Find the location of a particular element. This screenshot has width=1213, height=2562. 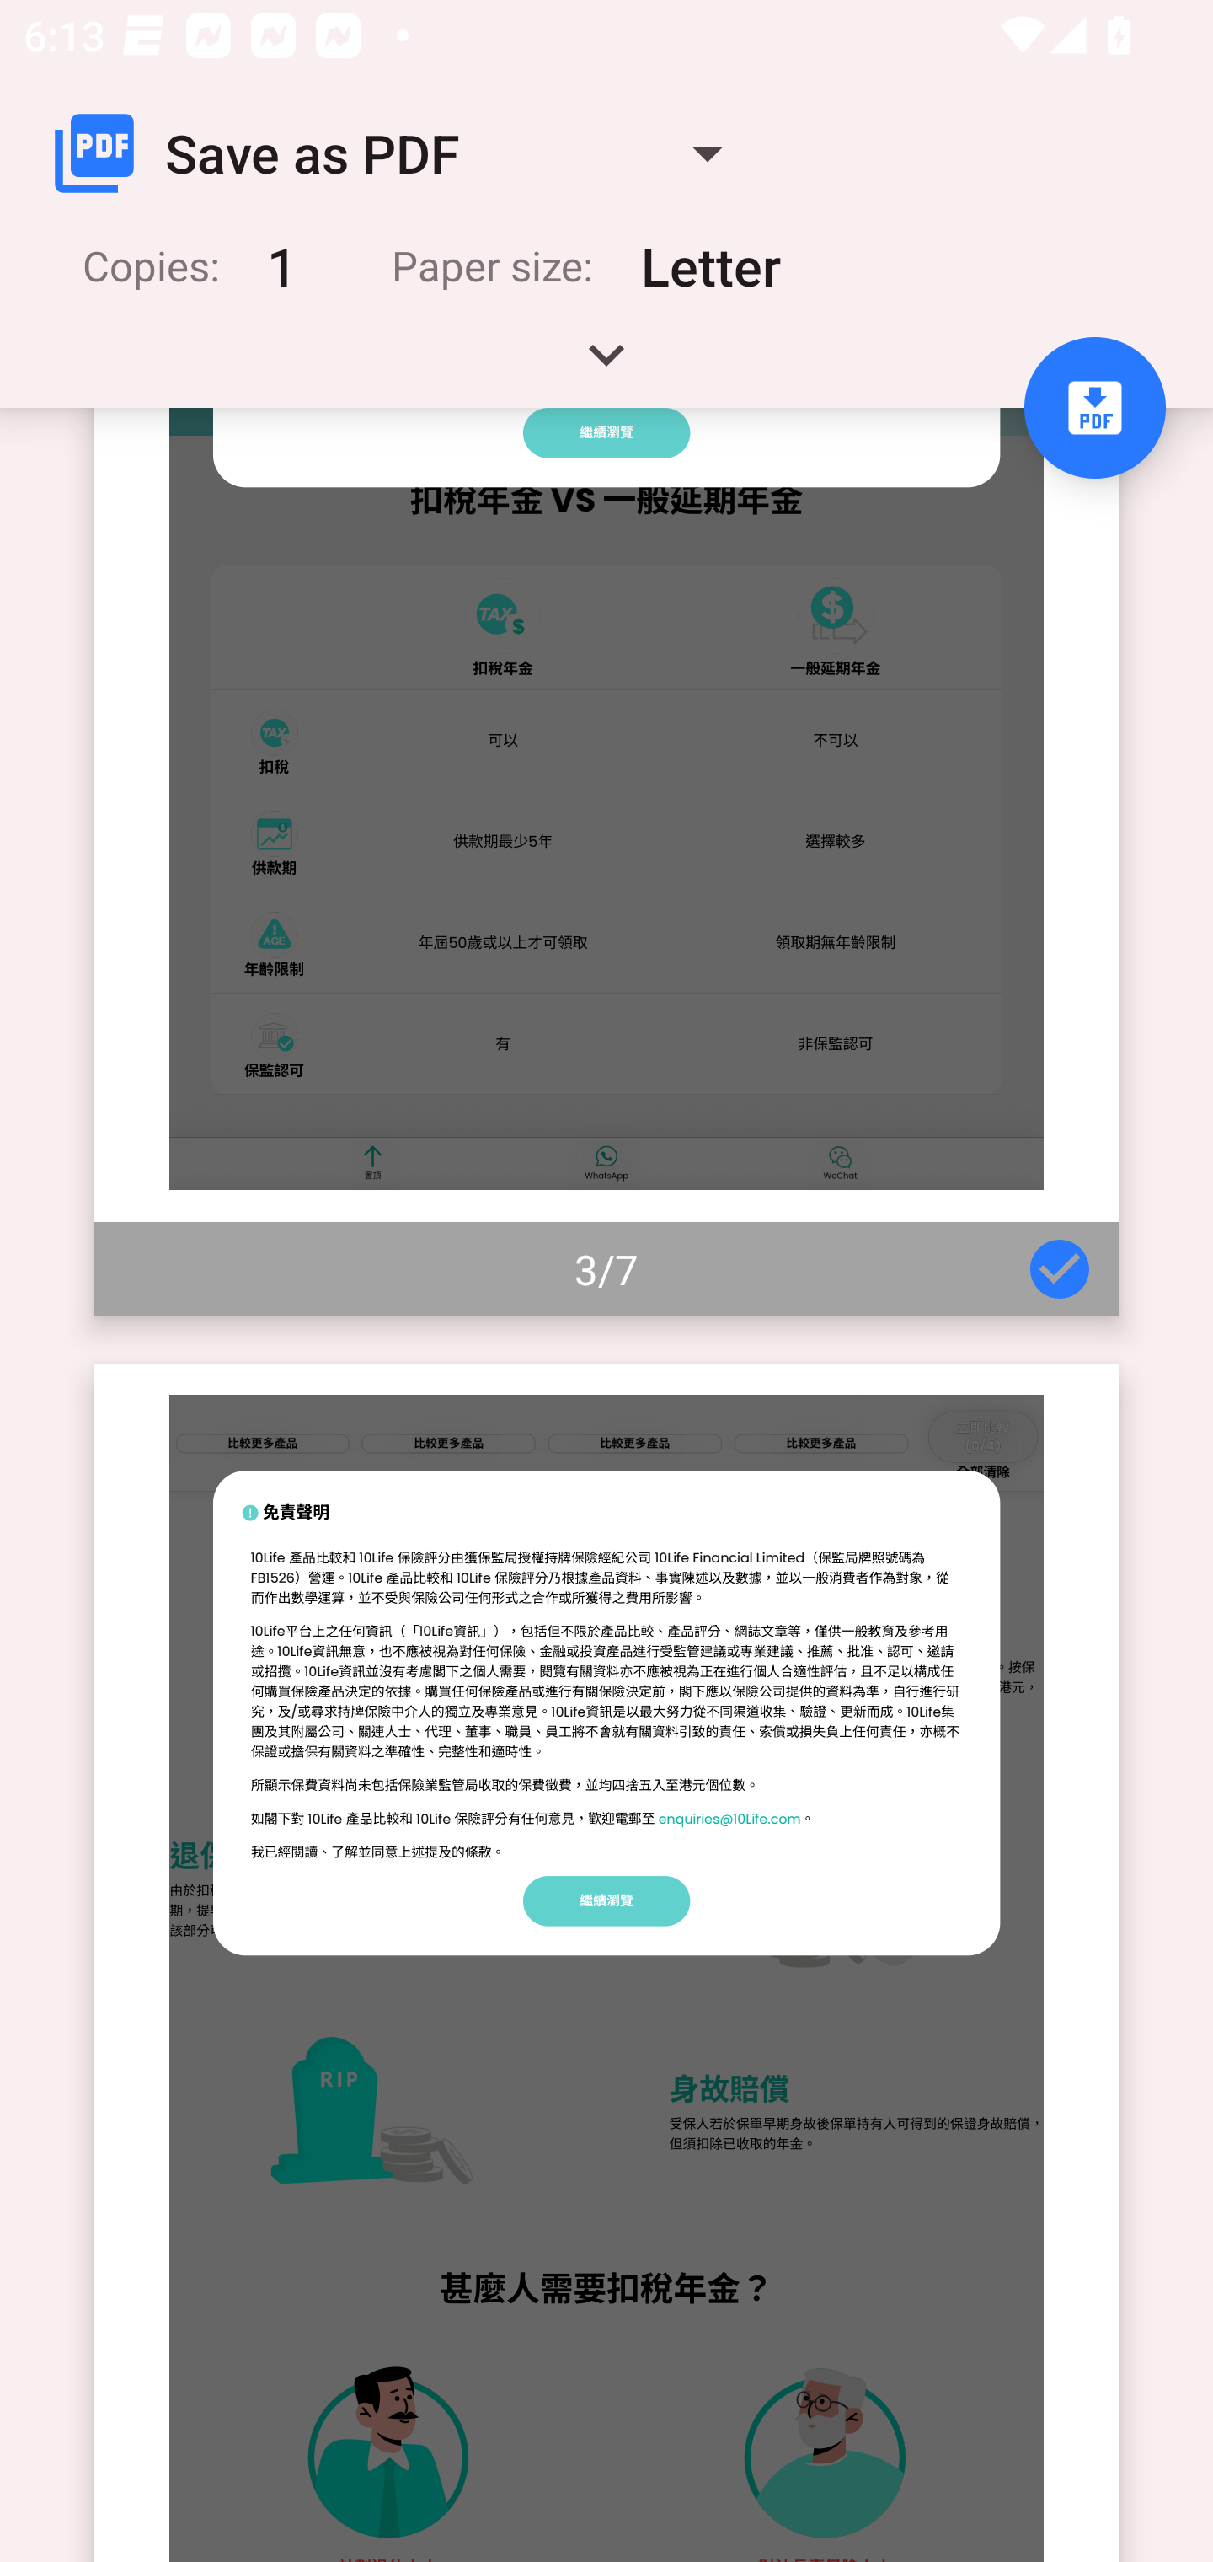

Save as PDF is located at coordinates (401, 153).